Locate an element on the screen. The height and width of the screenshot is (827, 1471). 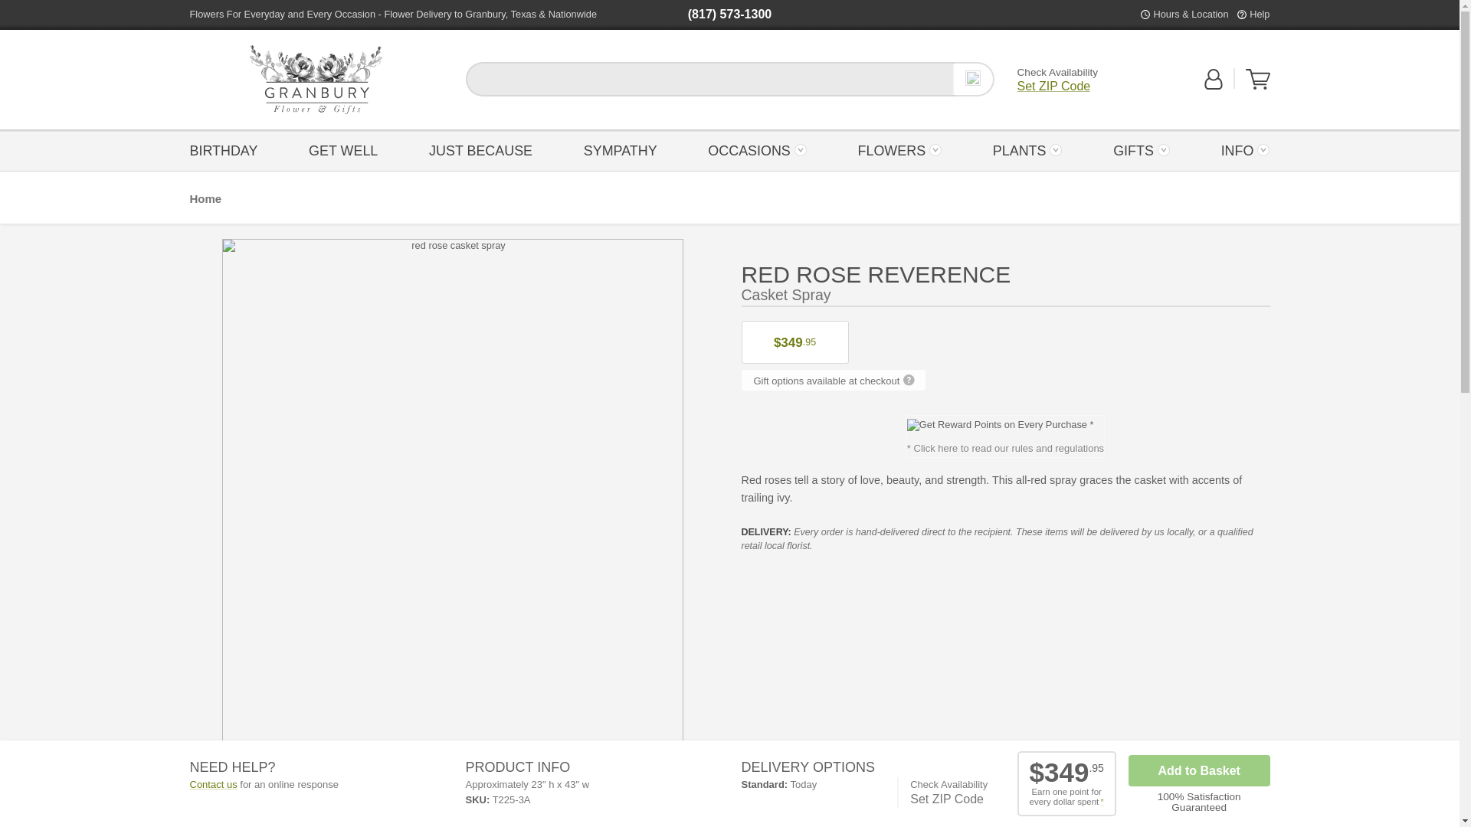
JUST BECAUSE is located at coordinates (481, 149).